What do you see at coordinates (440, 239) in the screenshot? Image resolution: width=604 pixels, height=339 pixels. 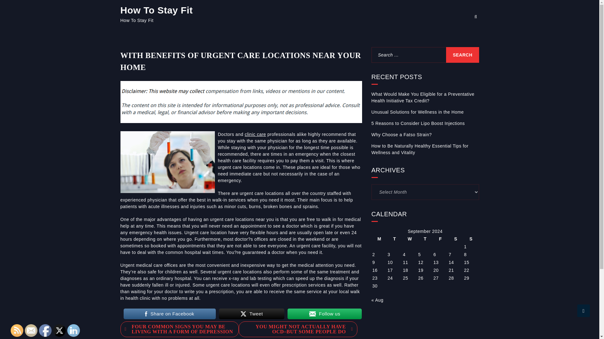 I see `Friday` at bounding box center [440, 239].